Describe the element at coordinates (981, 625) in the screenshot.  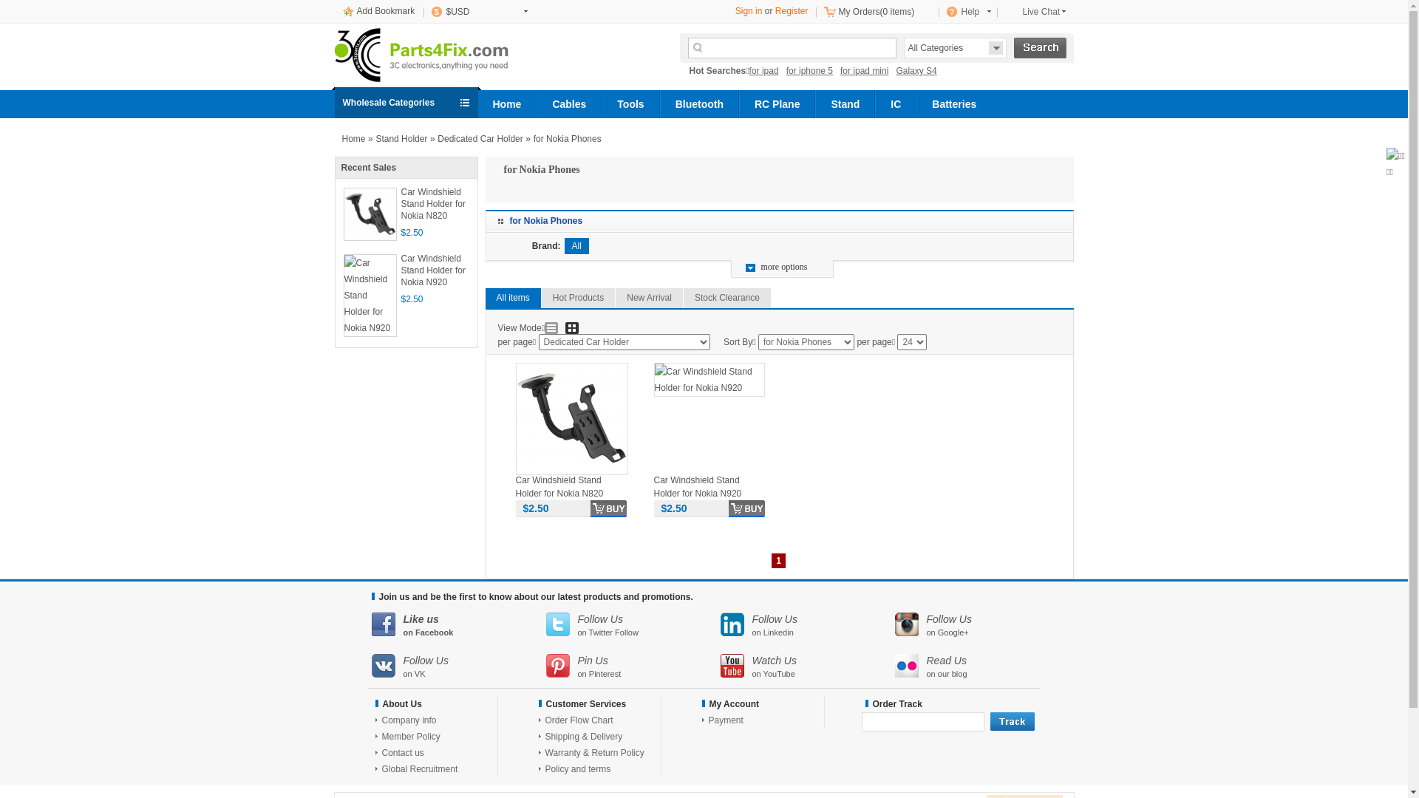
I see `Follow Us
on Google+` at that location.